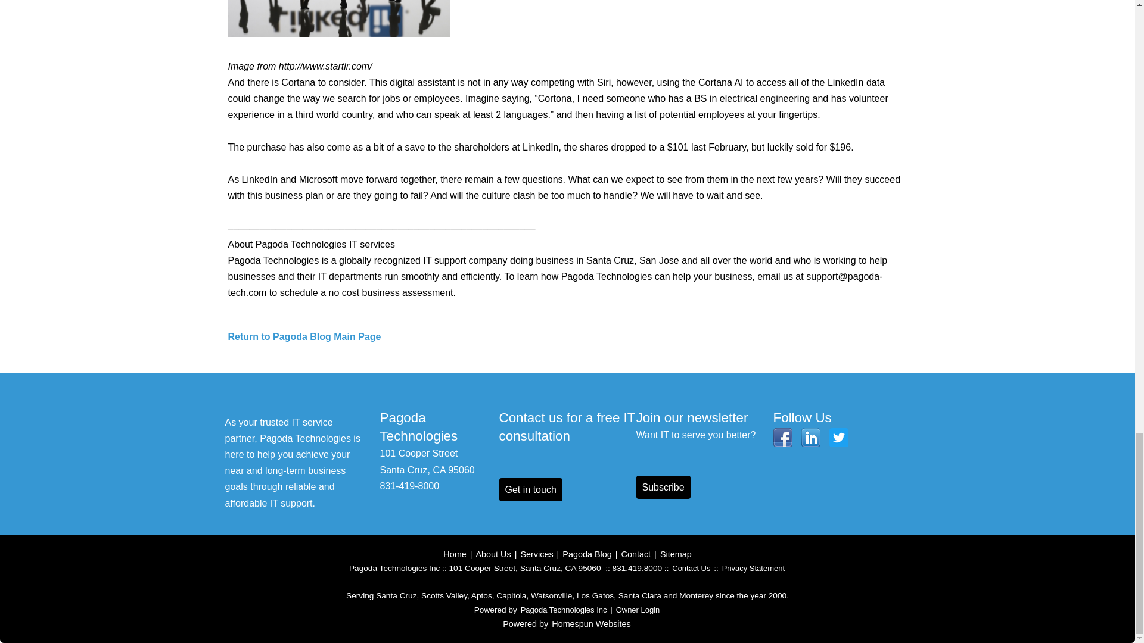  Describe the element at coordinates (638, 610) in the screenshot. I see `Owner Login` at that location.